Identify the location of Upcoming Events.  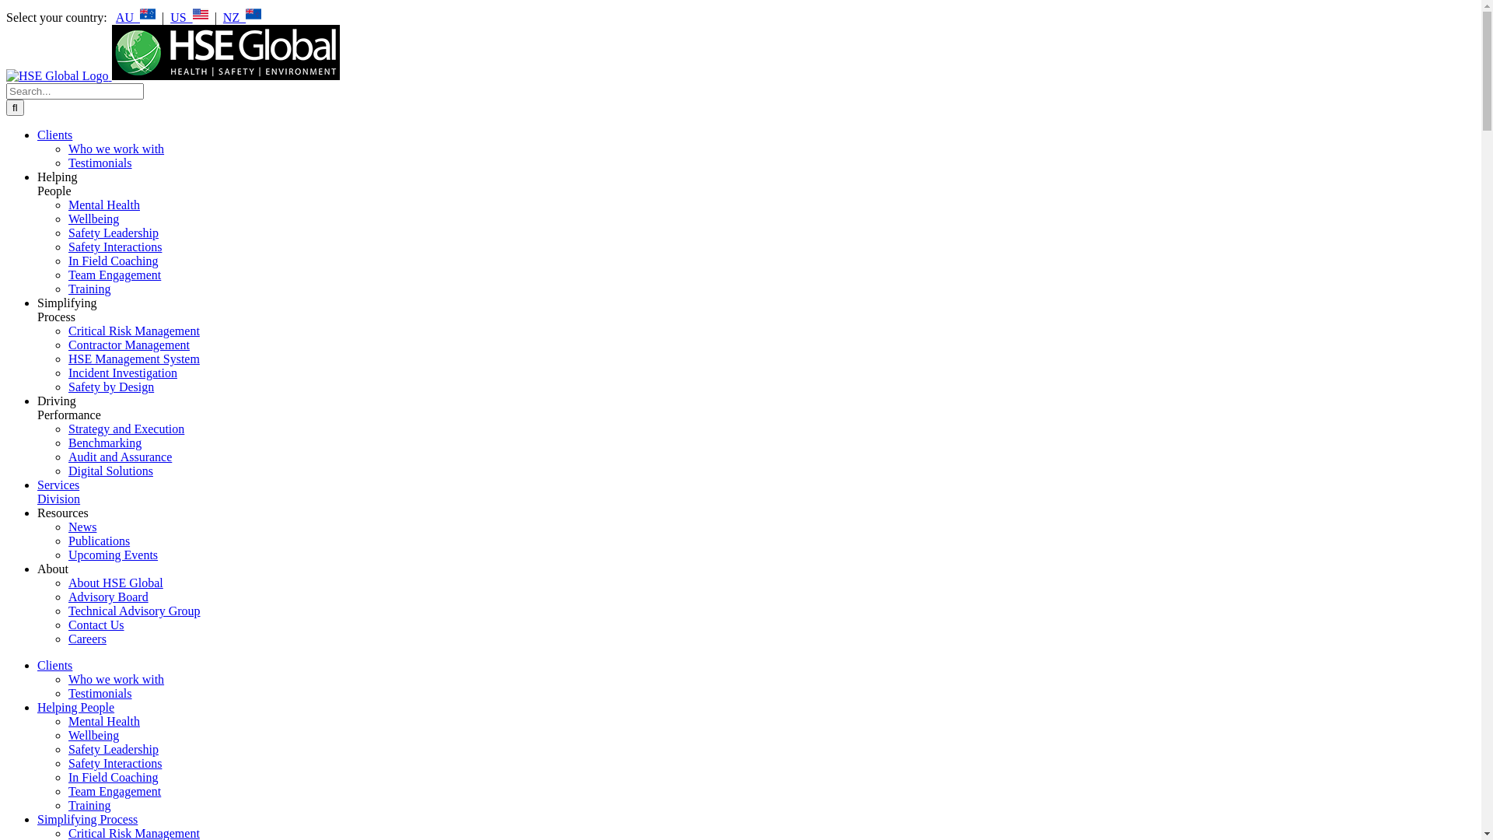
(114, 555).